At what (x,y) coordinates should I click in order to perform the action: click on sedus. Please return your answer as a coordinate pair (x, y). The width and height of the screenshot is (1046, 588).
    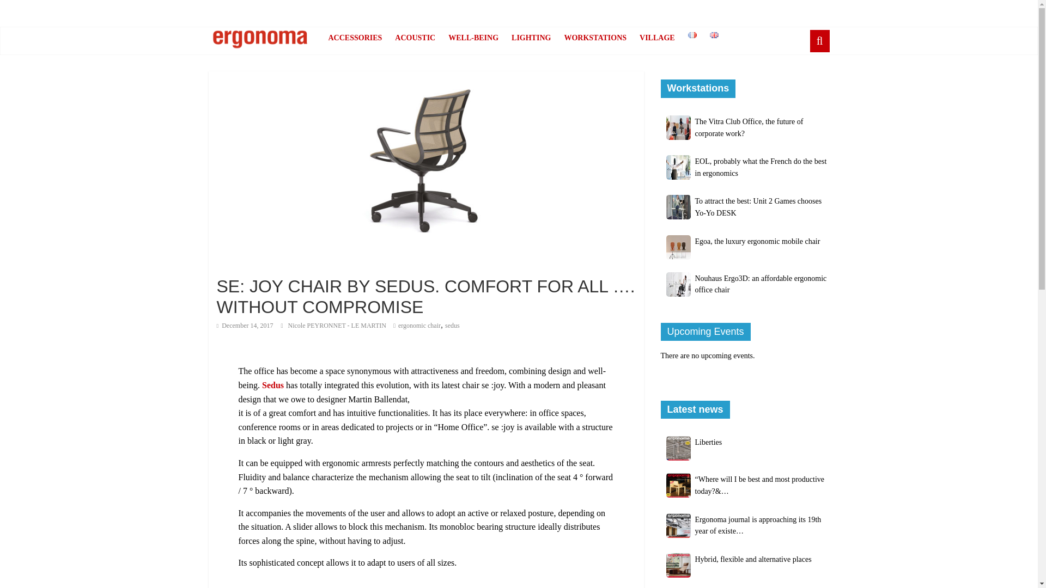
    Looking at the image, I should click on (452, 325).